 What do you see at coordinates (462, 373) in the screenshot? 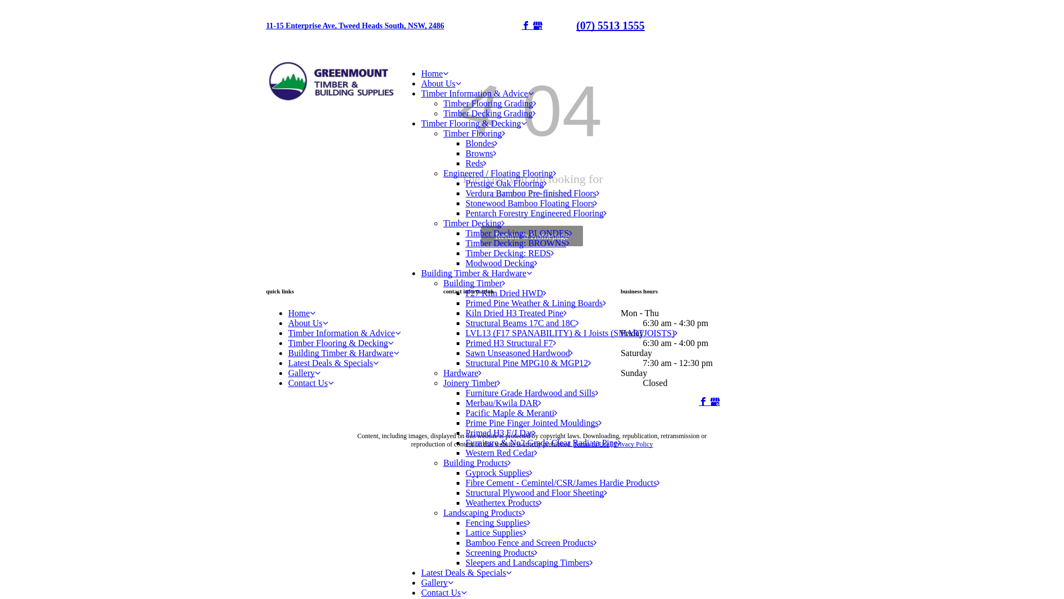
I see `Hardware` at bounding box center [462, 373].